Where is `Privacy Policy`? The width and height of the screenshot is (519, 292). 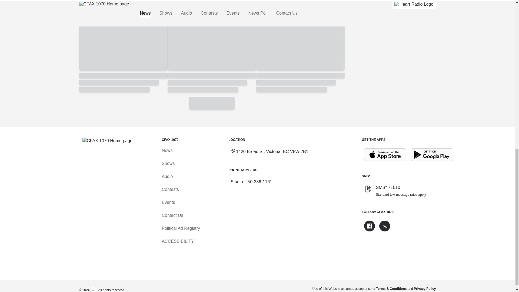 Privacy Policy is located at coordinates (425, 288).